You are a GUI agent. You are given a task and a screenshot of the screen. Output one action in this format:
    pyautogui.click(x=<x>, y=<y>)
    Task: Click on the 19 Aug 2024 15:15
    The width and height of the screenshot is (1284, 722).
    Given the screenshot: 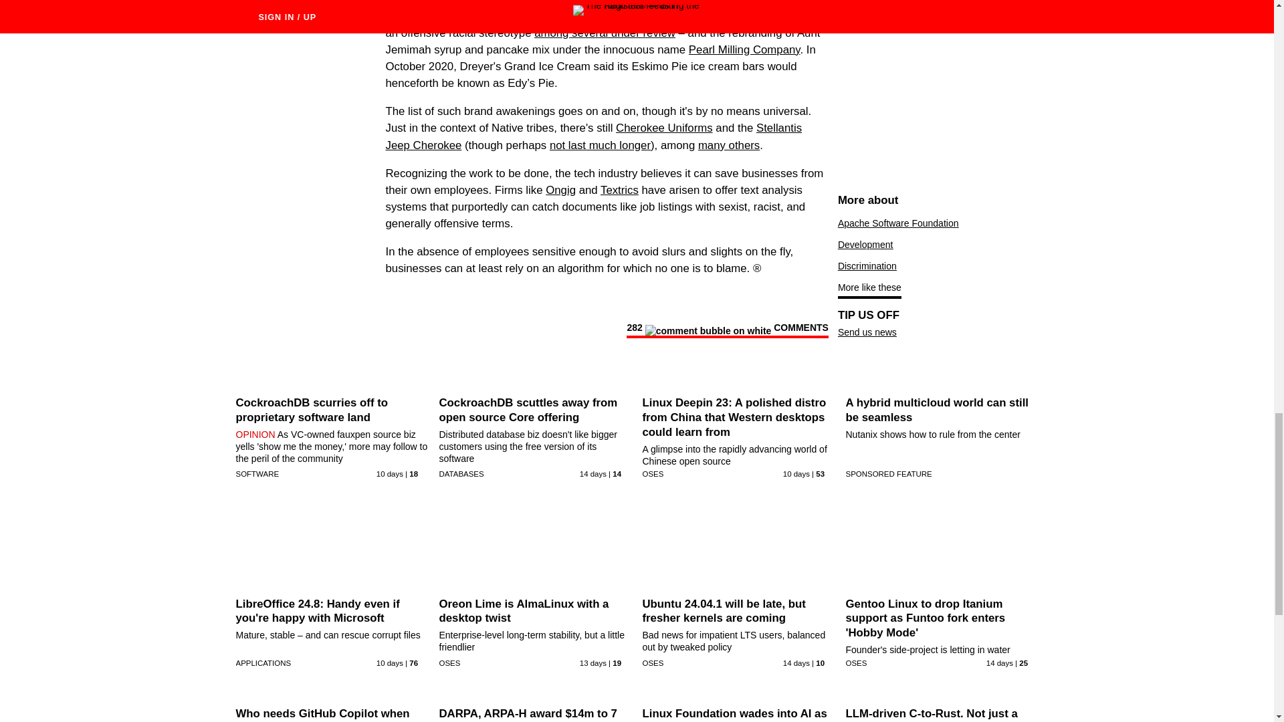 What is the action you would take?
    pyautogui.click(x=796, y=663)
    